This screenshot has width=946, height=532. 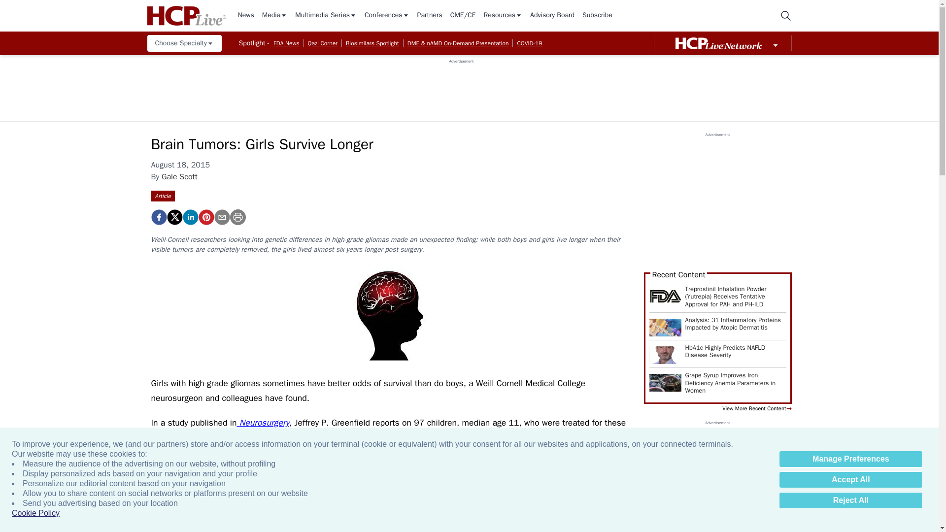 I want to click on Conferences, so click(x=387, y=16).